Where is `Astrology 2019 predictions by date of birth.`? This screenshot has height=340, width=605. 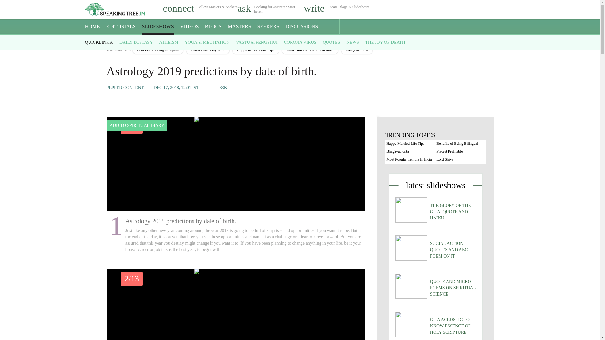
Astrology 2019 predictions by date of birth. is located at coordinates (236, 120).